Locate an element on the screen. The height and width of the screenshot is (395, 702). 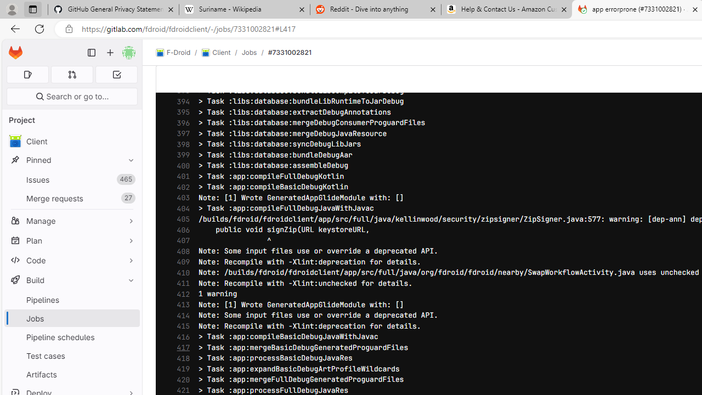
403 is located at coordinates (180, 198).